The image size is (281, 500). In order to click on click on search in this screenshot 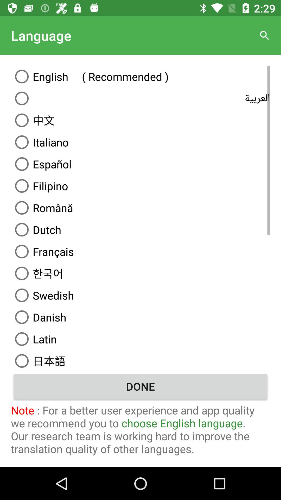, I will do `click(264, 35)`.